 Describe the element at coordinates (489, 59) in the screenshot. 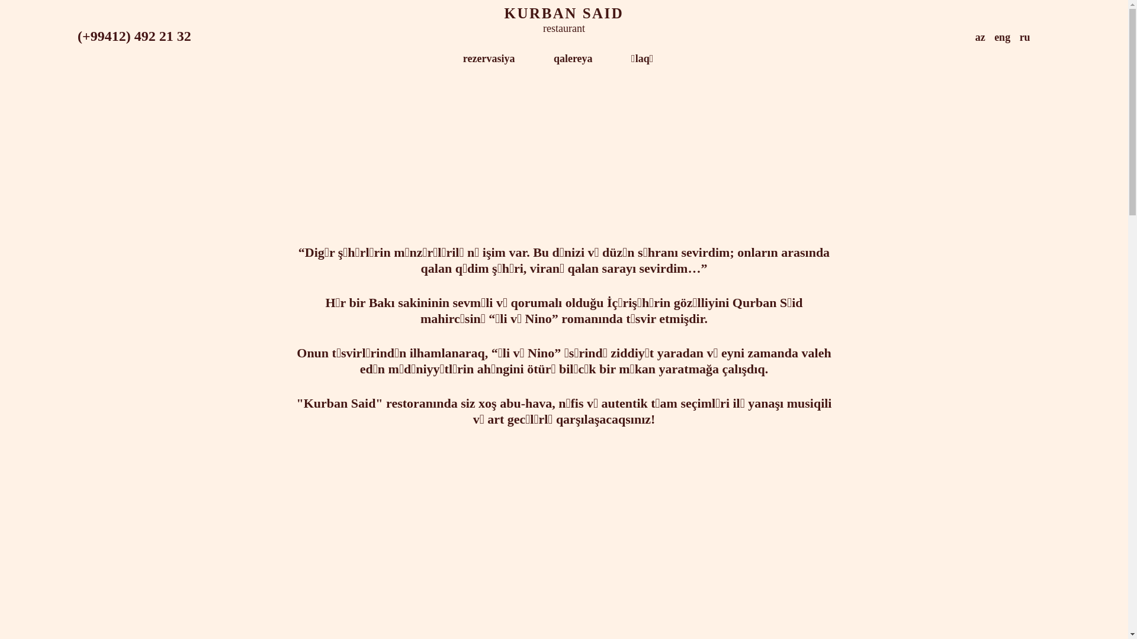

I see `rezervasiya` at that location.